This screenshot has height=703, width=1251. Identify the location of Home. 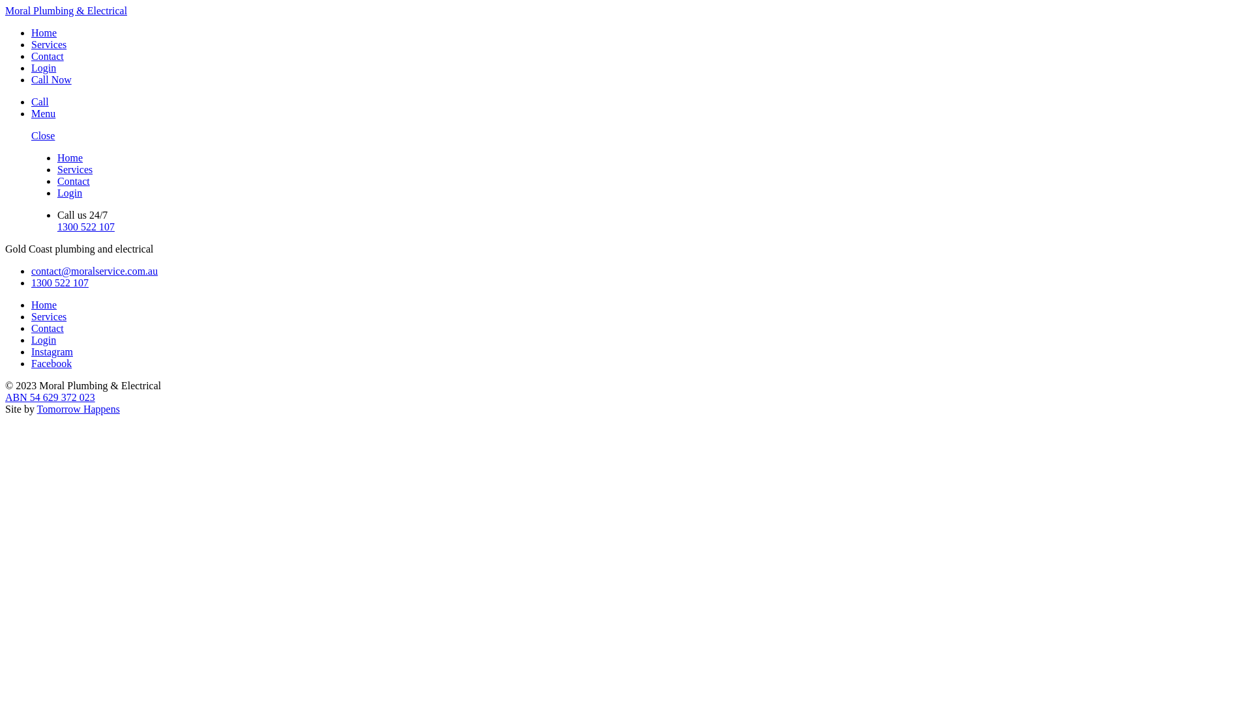
(70, 158).